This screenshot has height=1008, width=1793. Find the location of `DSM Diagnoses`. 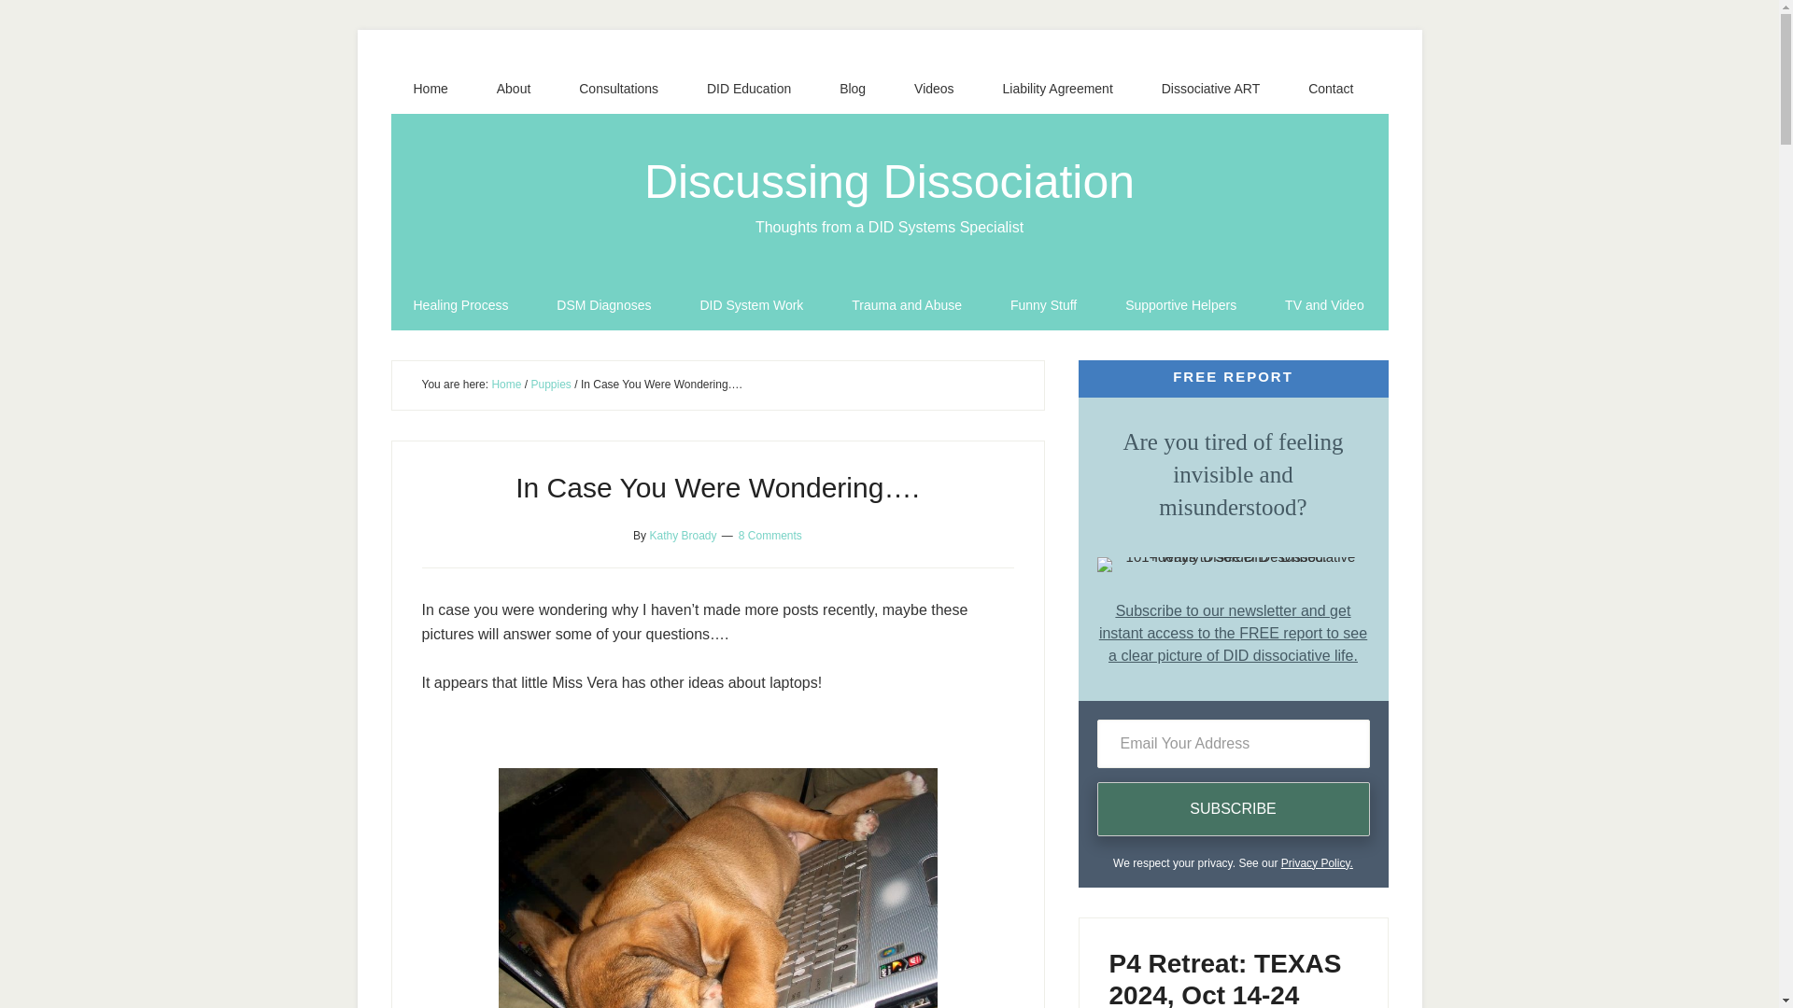

DSM Diagnoses is located at coordinates (603, 305).